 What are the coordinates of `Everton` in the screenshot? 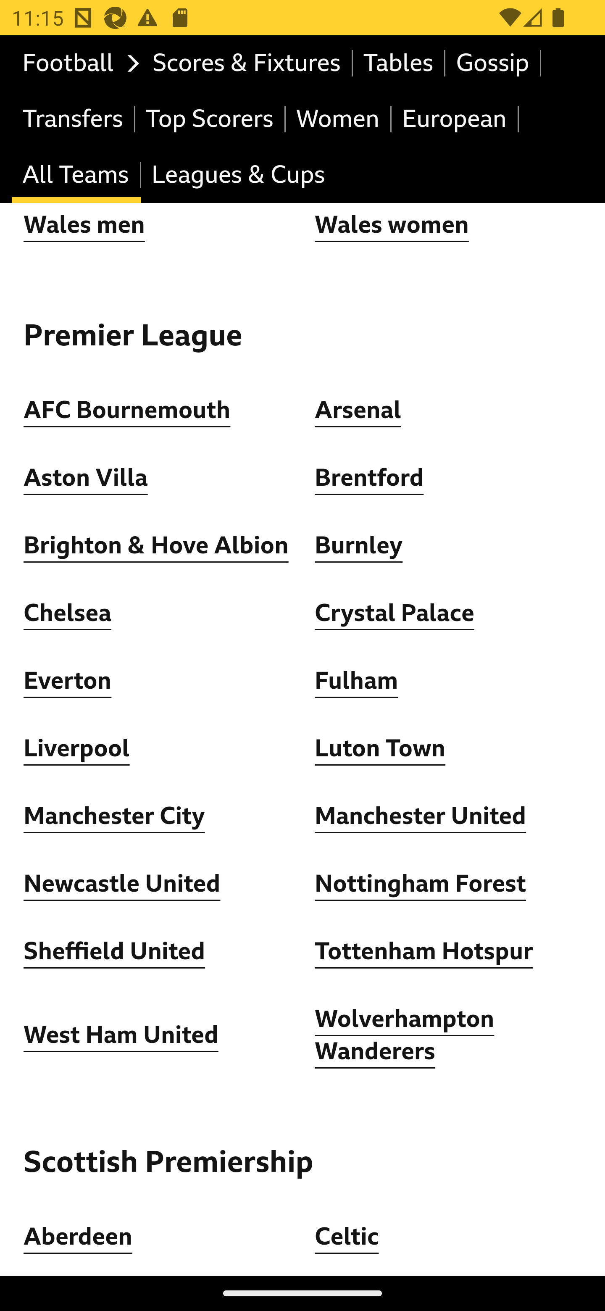 It's located at (68, 680).